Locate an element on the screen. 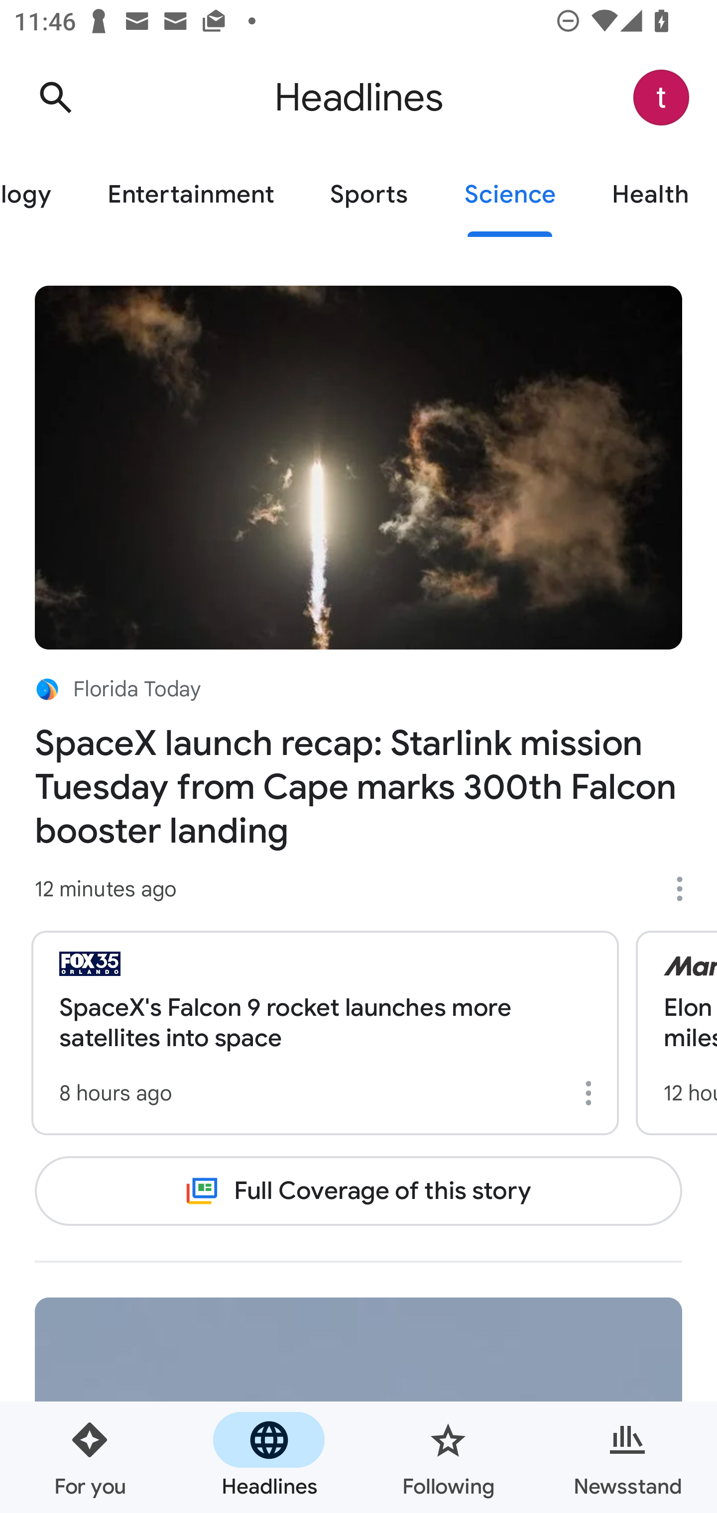 This screenshot has height=1513, width=717. More options is located at coordinates (686, 889).